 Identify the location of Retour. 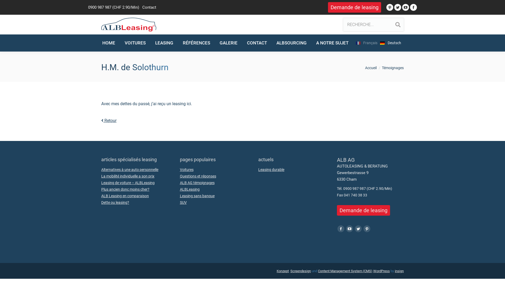
(109, 120).